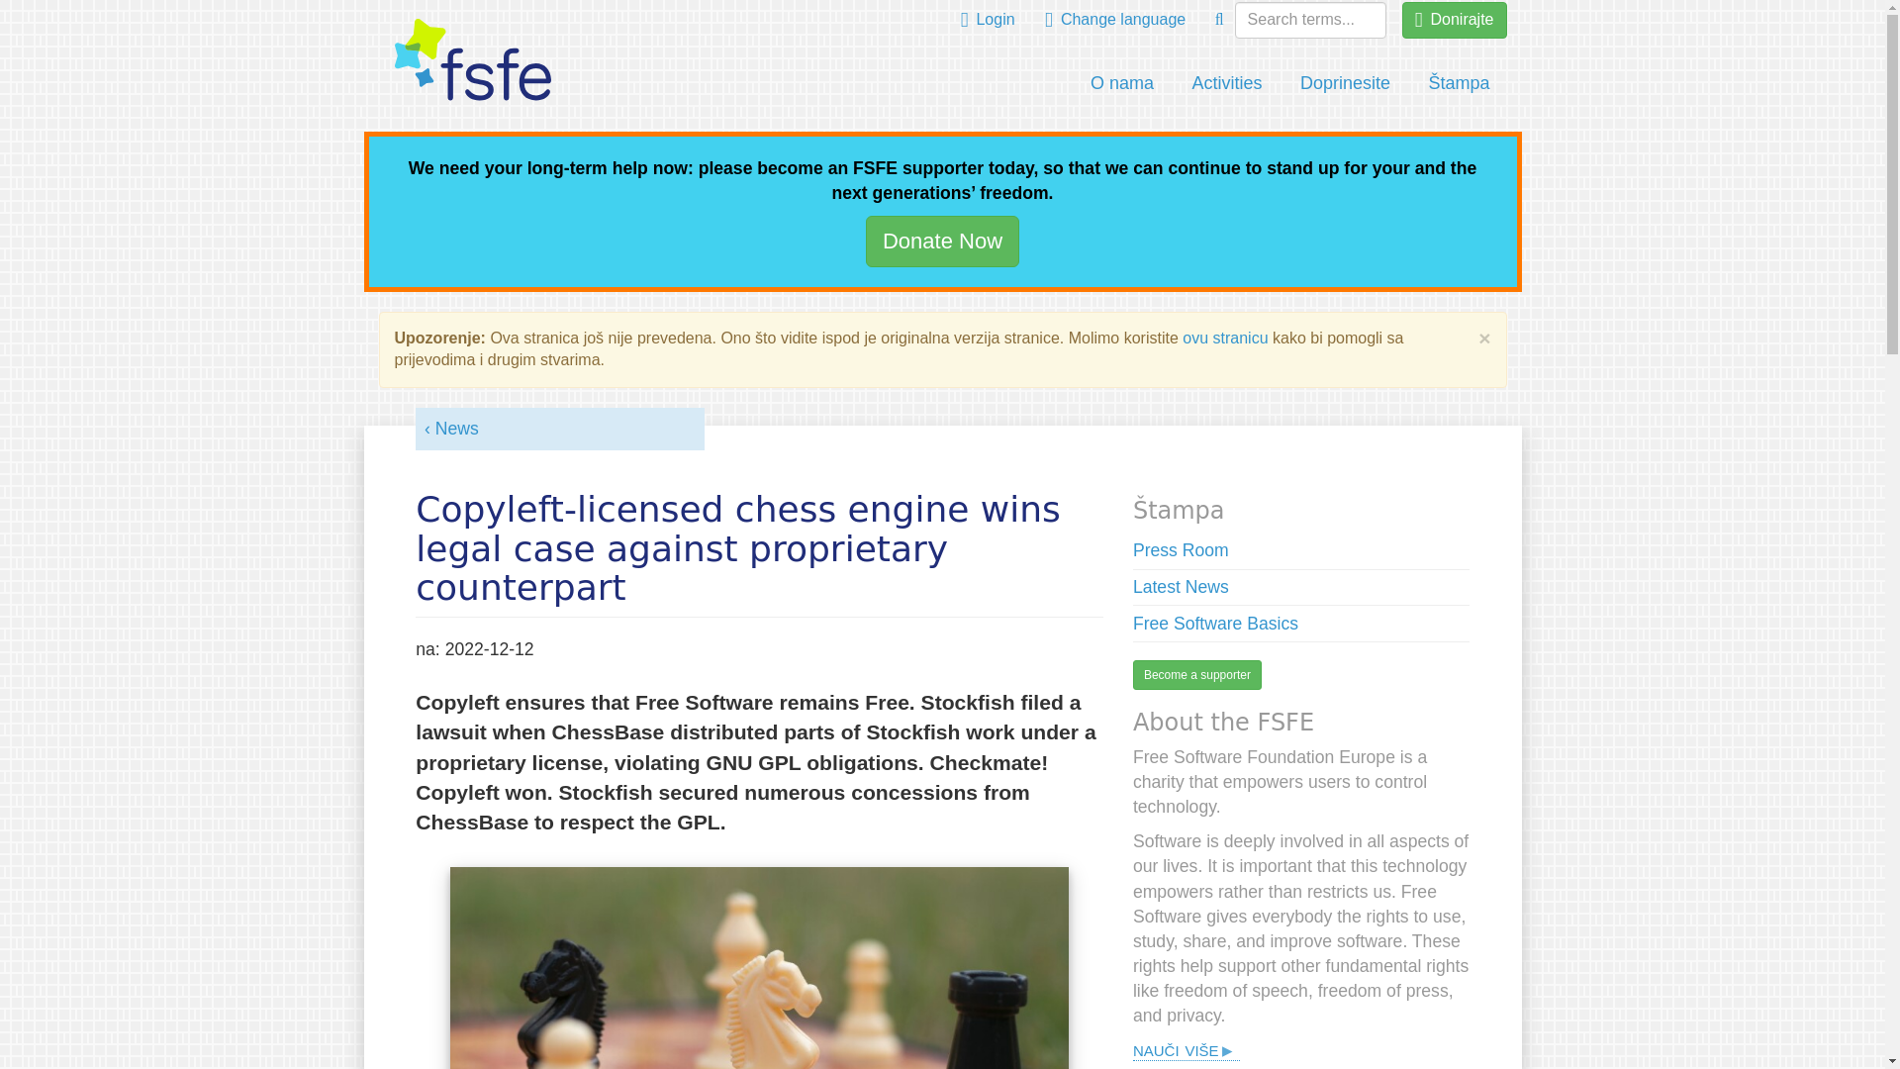 The width and height of the screenshot is (1900, 1069). I want to click on Donirajte, so click(1454, 20).